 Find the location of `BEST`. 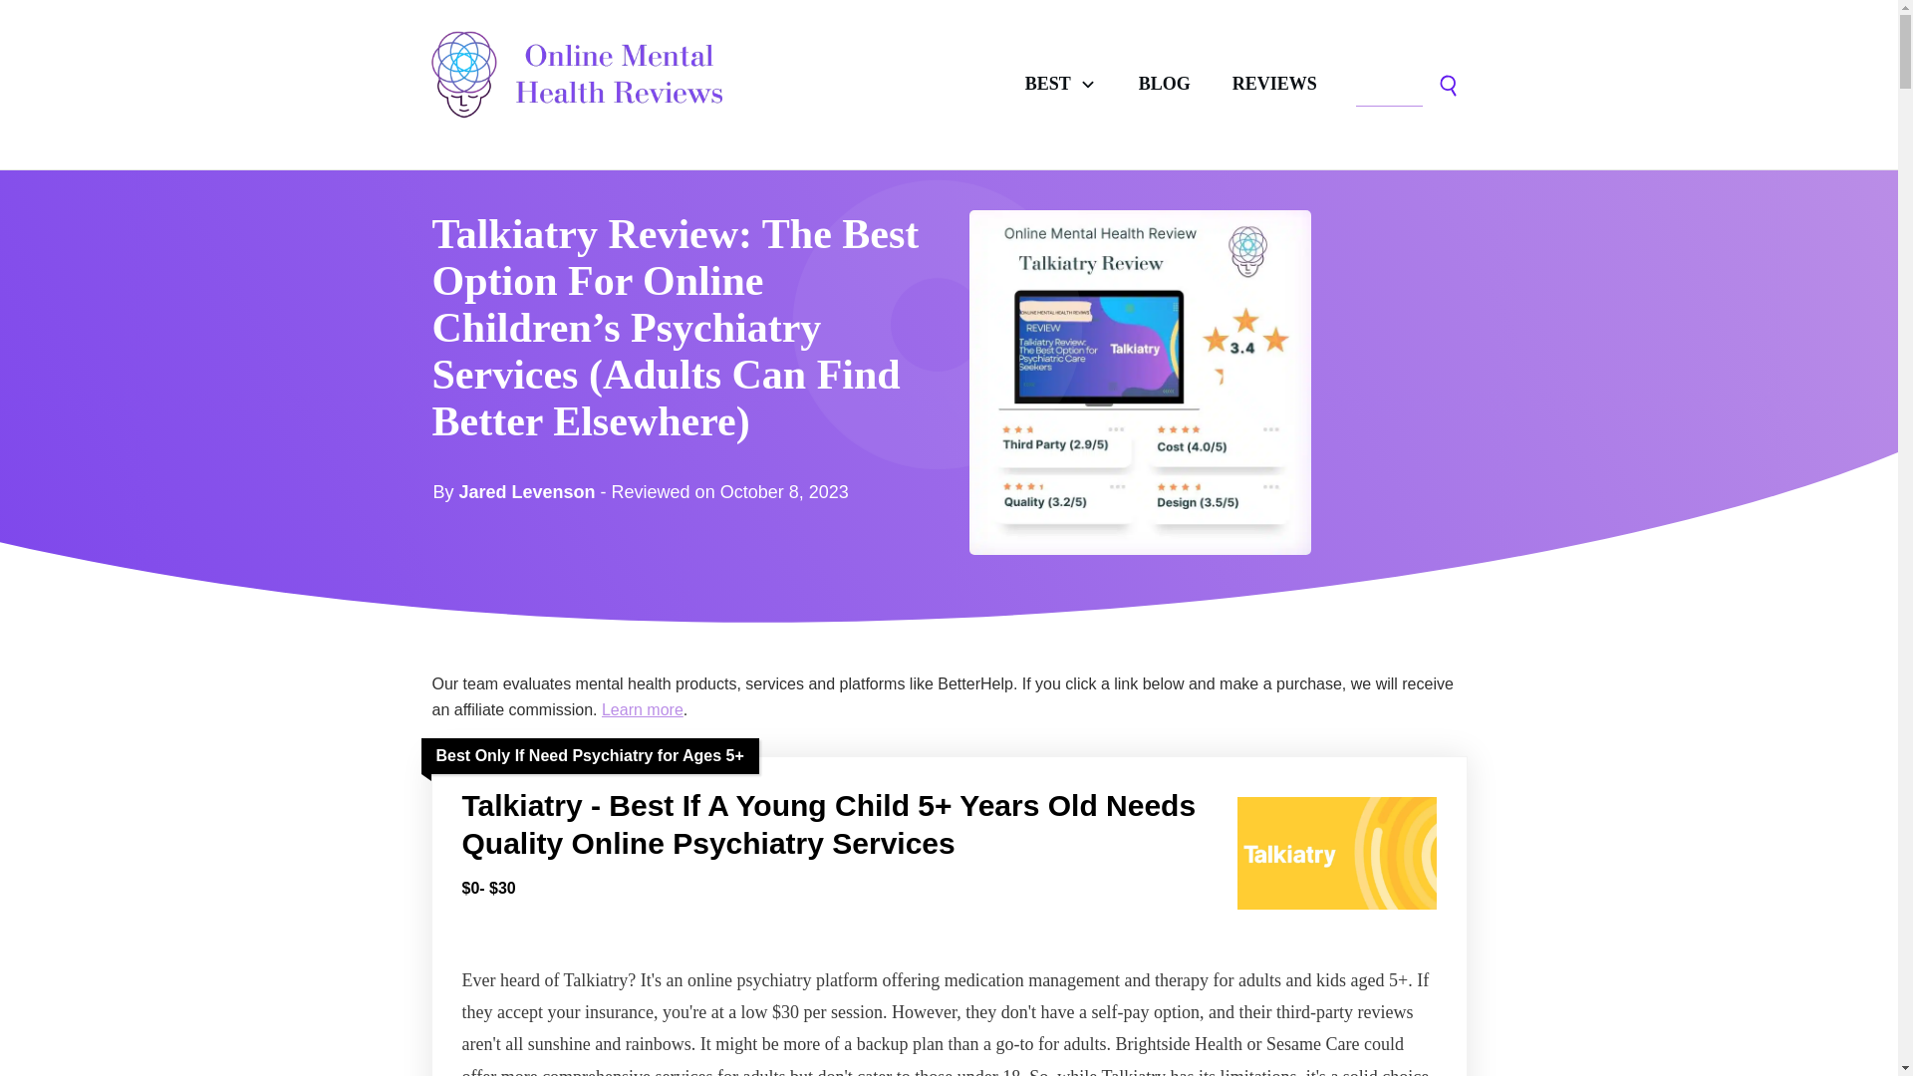

BEST is located at coordinates (1060, 84).